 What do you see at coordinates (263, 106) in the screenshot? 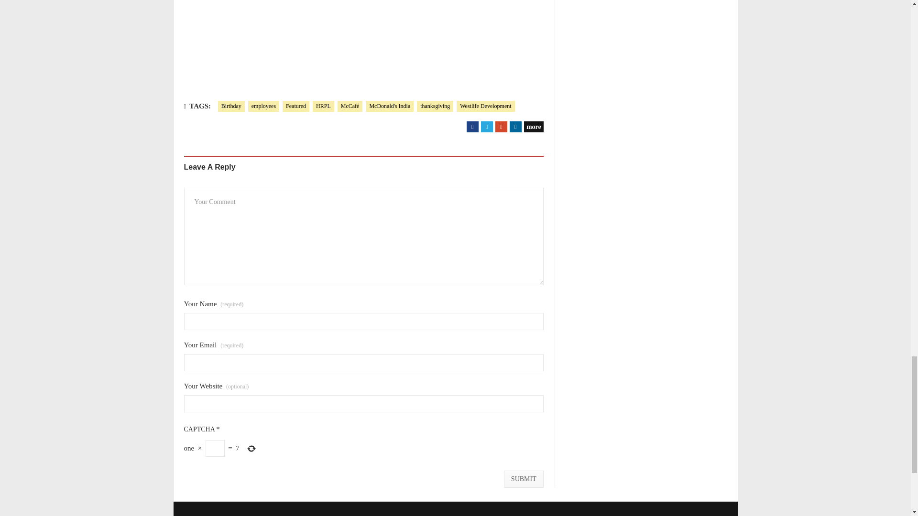
I see `employees` at bounding box center [263, 106].